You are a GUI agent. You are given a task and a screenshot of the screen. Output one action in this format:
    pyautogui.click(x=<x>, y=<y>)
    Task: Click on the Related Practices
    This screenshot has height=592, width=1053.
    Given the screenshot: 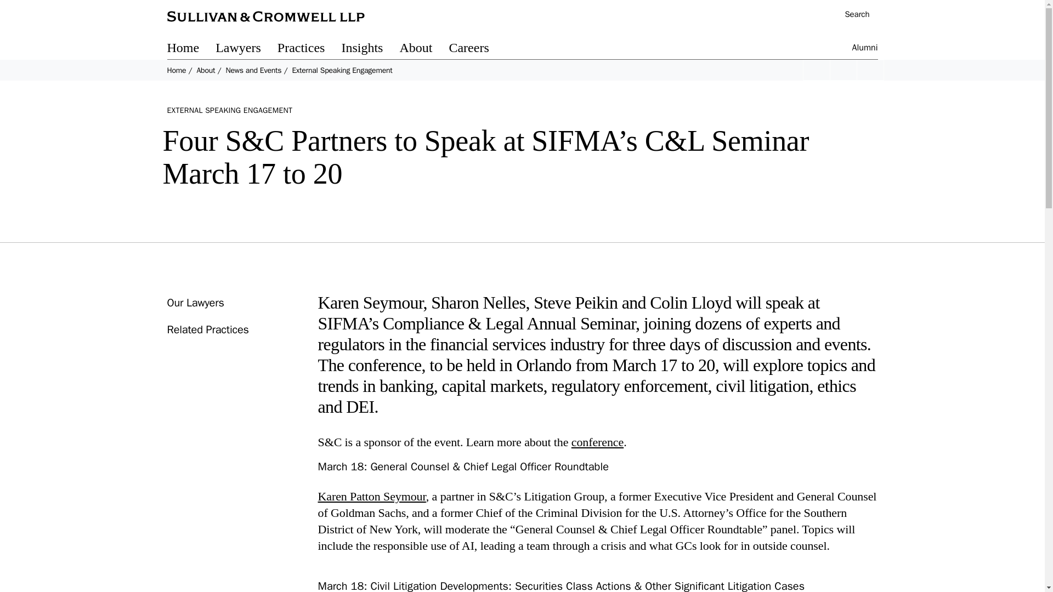 What is the action you would take?
    pyautogui.click(x=207, y=329)
    